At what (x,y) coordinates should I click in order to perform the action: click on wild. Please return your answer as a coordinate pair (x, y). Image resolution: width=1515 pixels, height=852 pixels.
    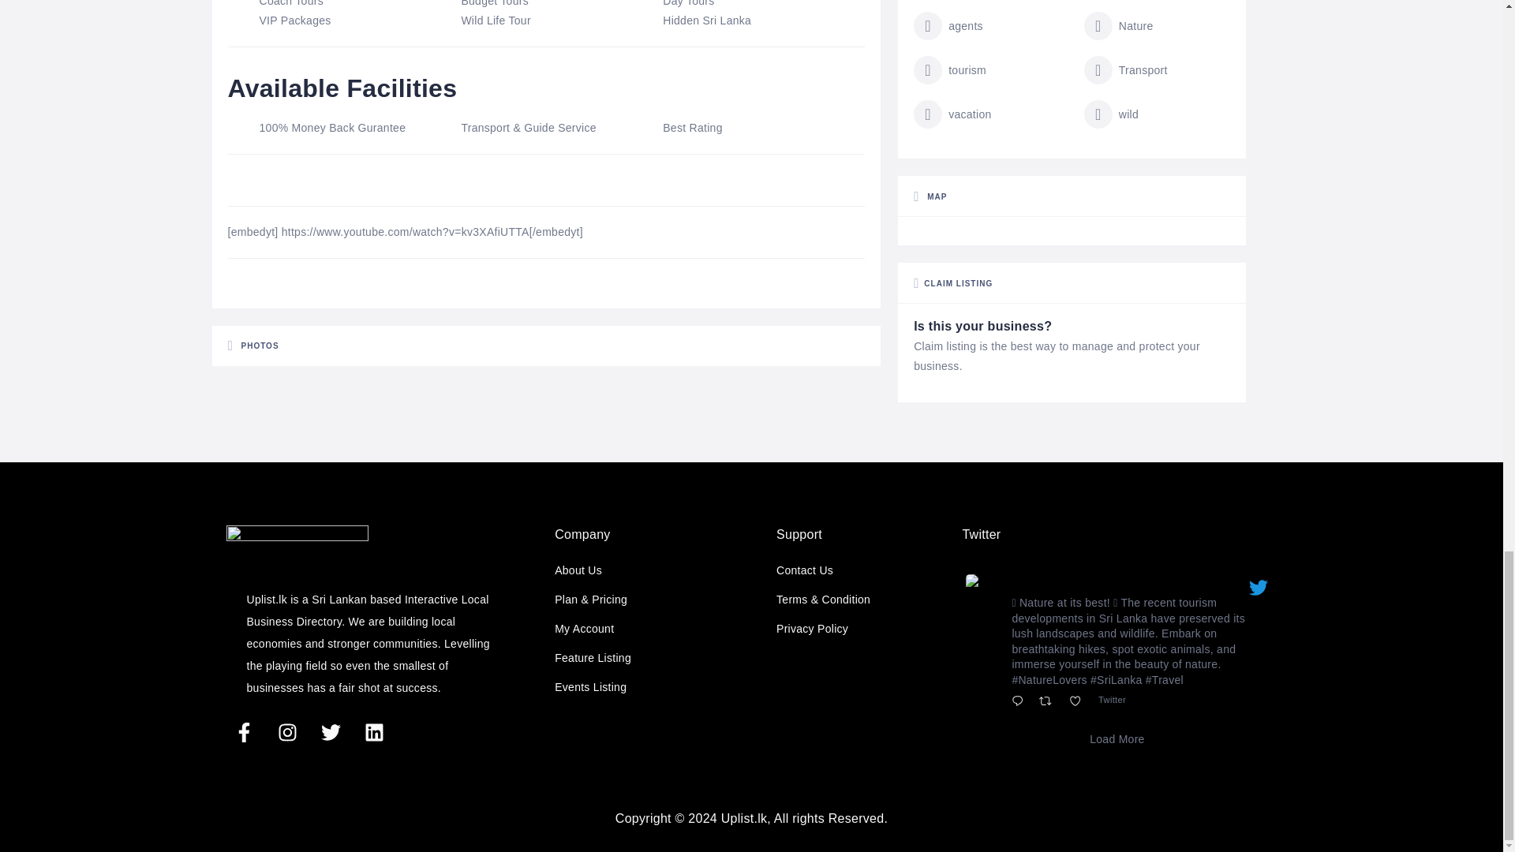
    Looking at the image, I should click on (1111, 114).